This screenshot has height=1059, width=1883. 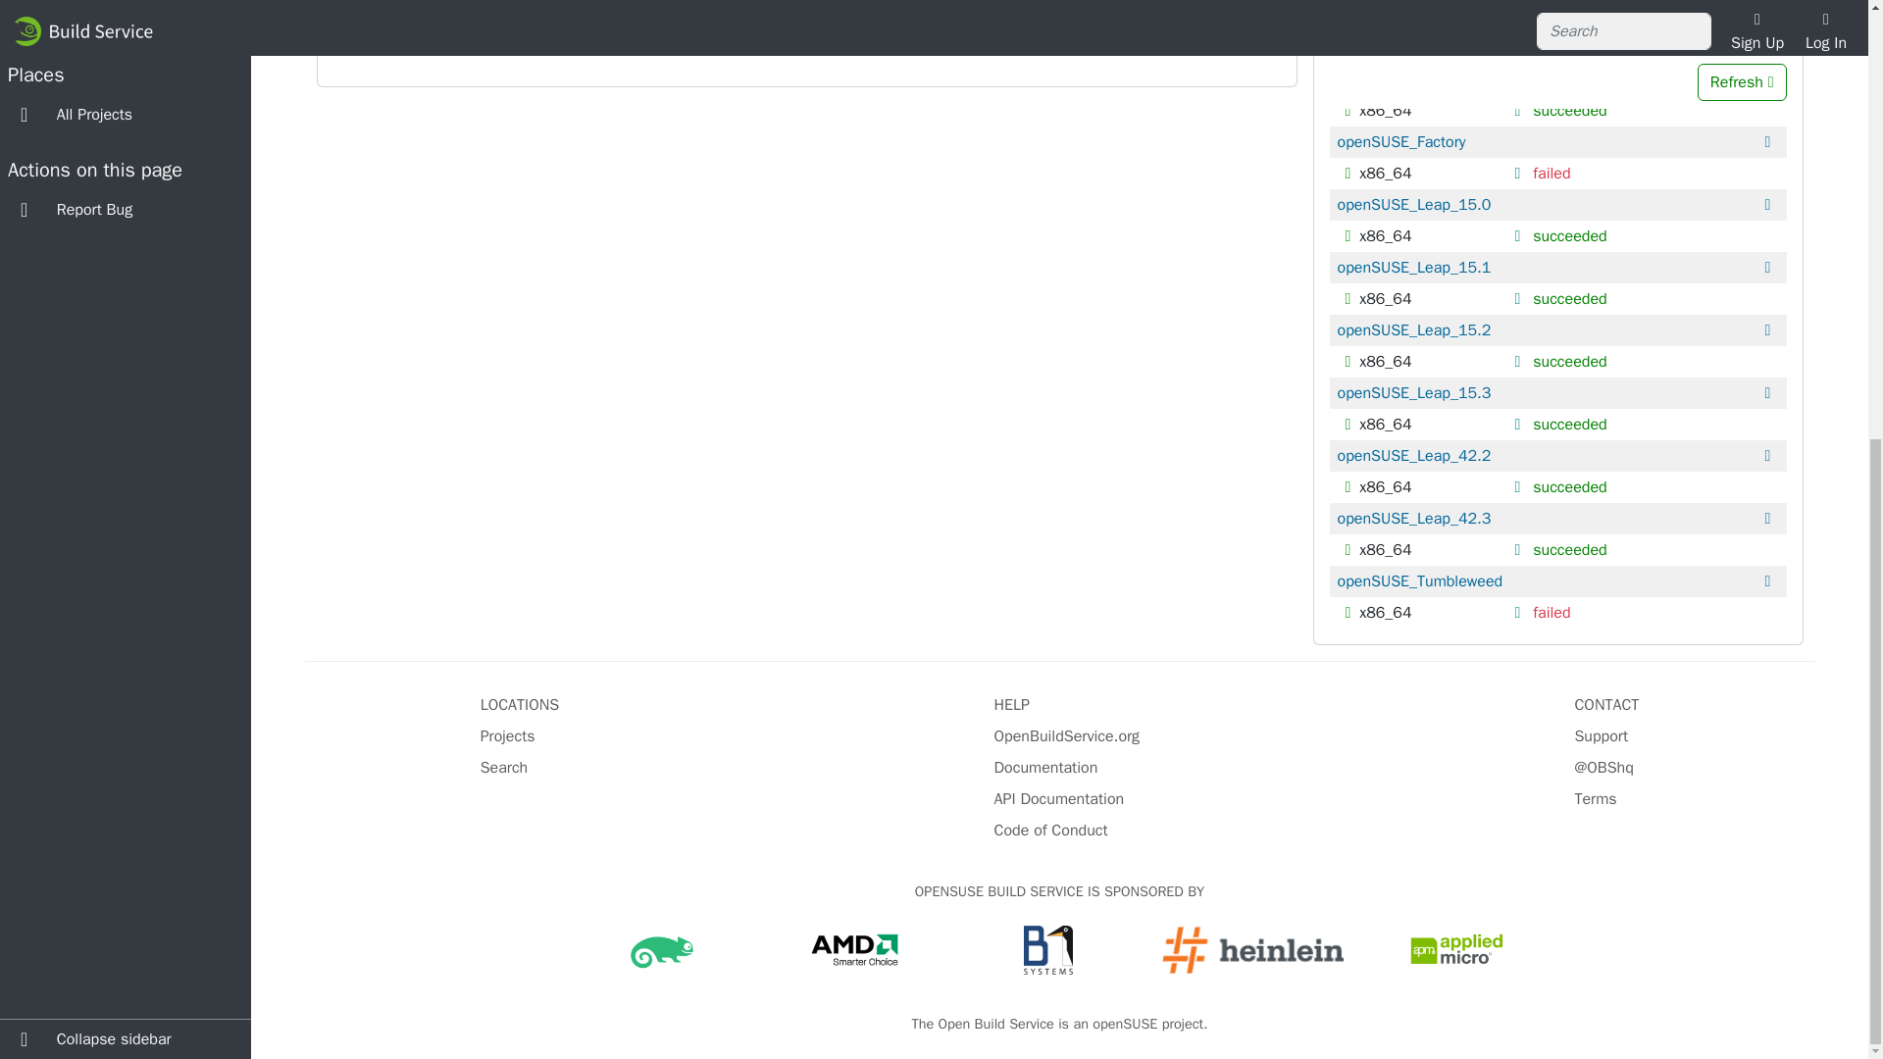 What do you see at coordinates (1552, 47) in the screenshot?
I see `failed` at bounding box center [1552, 47].